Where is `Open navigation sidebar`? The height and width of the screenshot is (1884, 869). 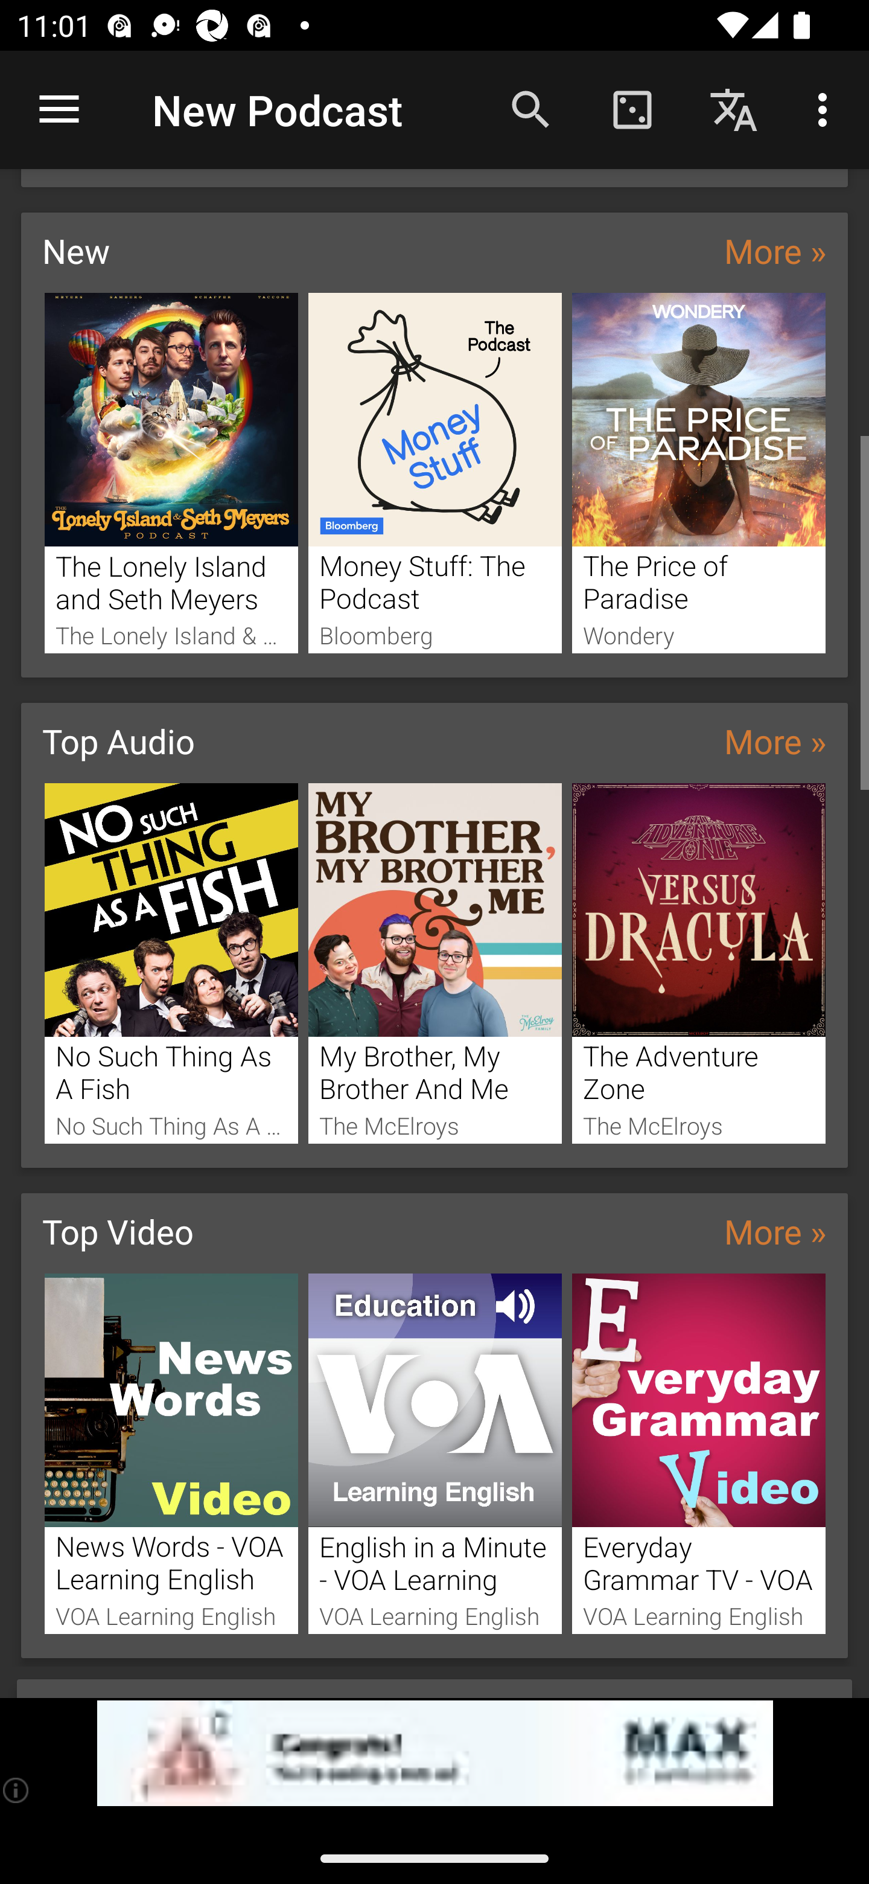
Open navigation sidebar is located at coordinates (59, 110).